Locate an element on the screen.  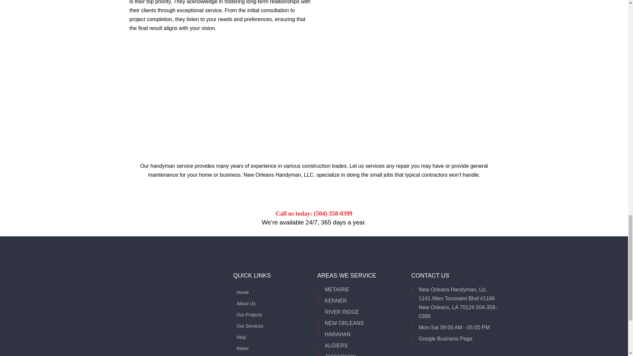
KENNER is located at coordinates (361, 301).